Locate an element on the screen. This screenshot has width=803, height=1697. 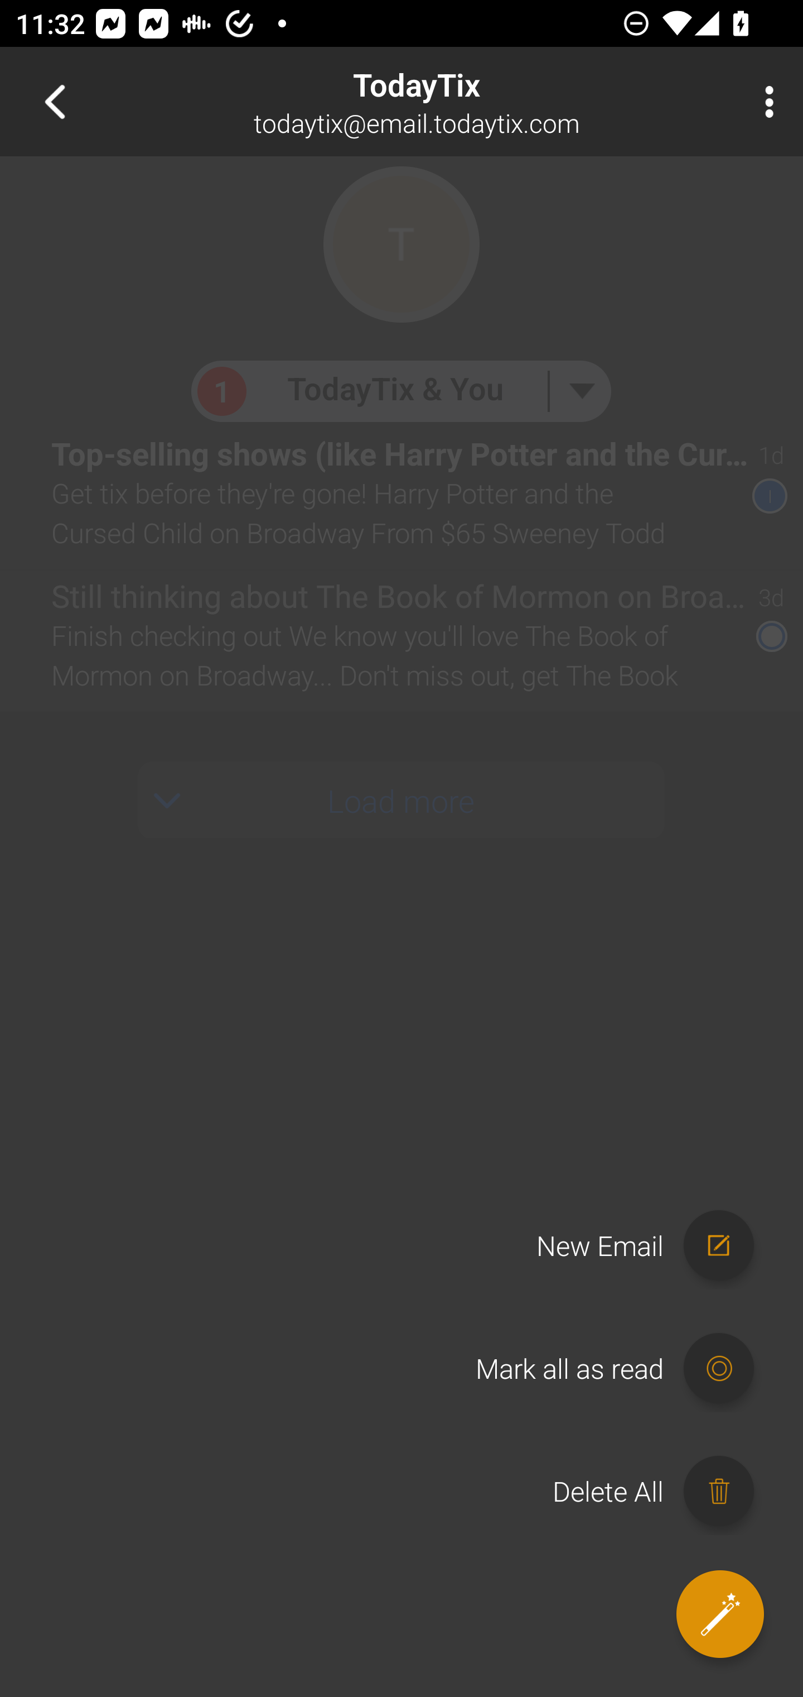
More Options is located at coordinates (764, 102).